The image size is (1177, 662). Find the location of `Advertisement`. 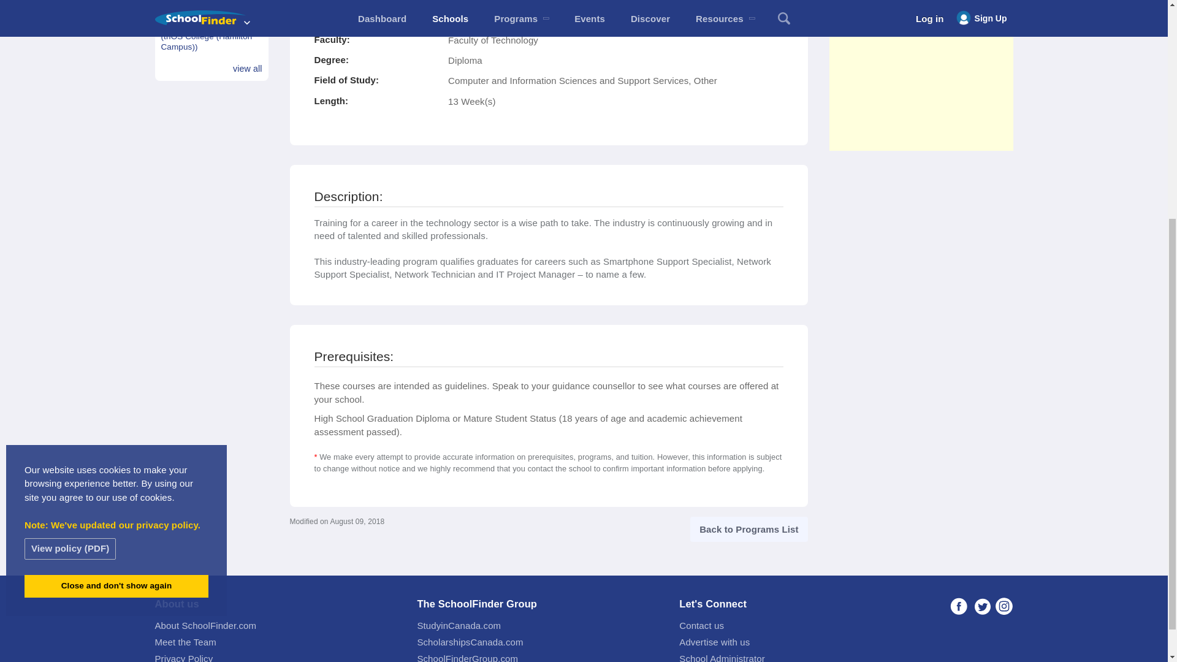

Advertisement is located at coordinates (920, 75).